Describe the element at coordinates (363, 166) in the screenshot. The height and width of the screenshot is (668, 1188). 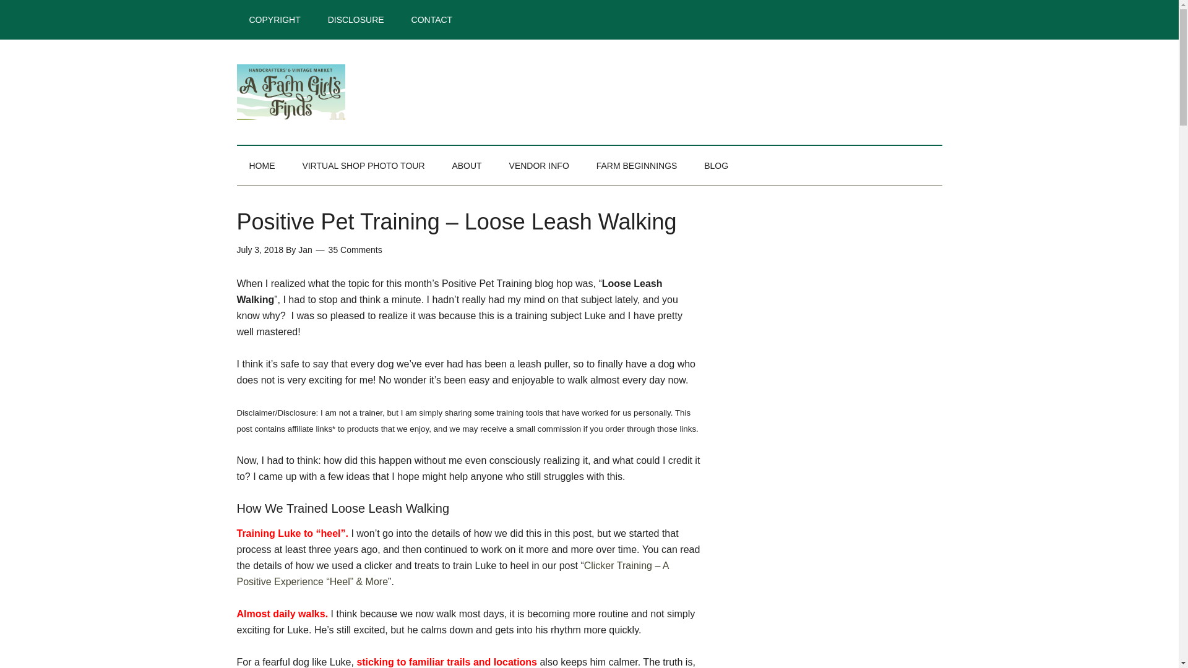
I see `VIRTUAL SHOP PHOTO TOUR` at that location.